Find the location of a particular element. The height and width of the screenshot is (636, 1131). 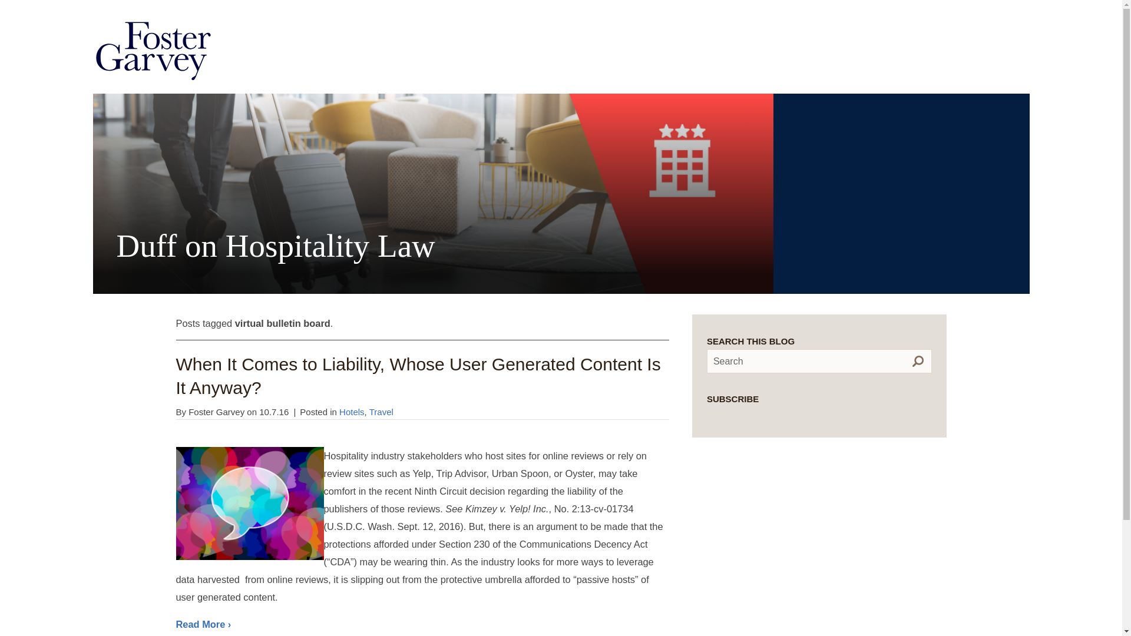

Travel is located at coordinates (382, 412).